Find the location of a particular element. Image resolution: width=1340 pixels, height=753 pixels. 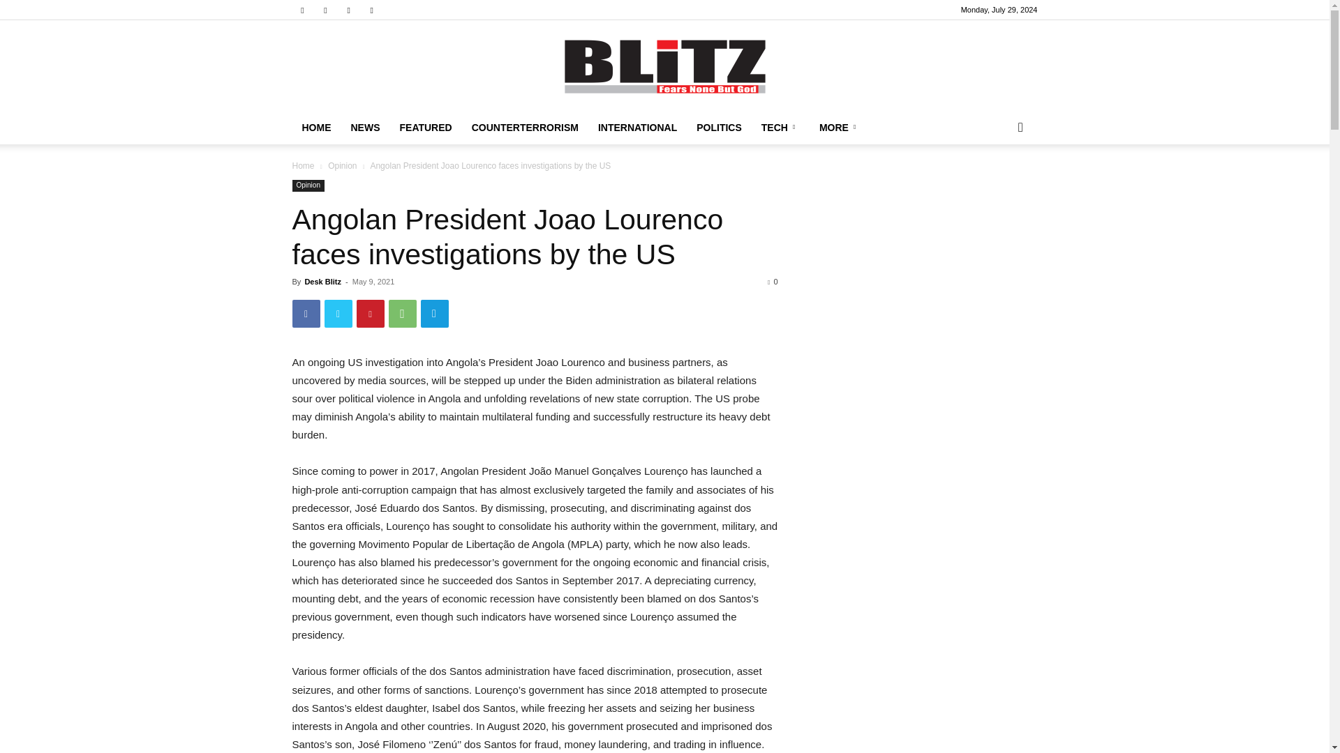

Twitter is located at coordinates (349, 10).